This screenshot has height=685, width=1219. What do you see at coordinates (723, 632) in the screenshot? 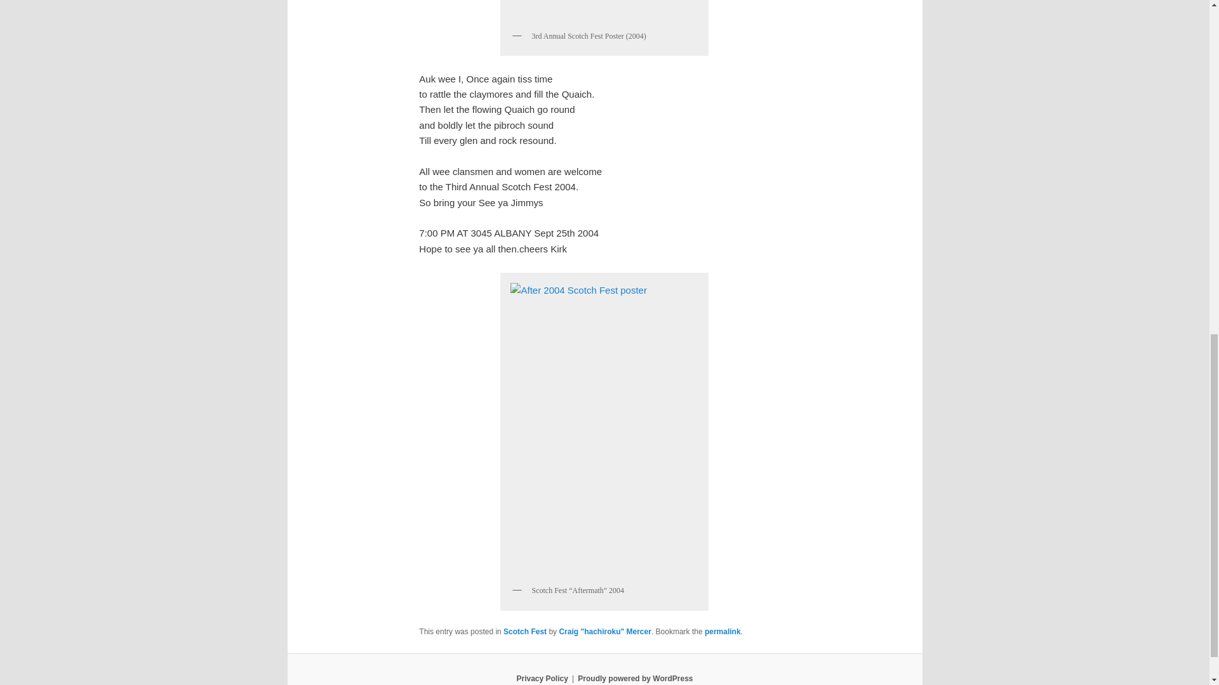
I see `Permalink to Scotch Fest 2004` at bounding box center [723, 632].